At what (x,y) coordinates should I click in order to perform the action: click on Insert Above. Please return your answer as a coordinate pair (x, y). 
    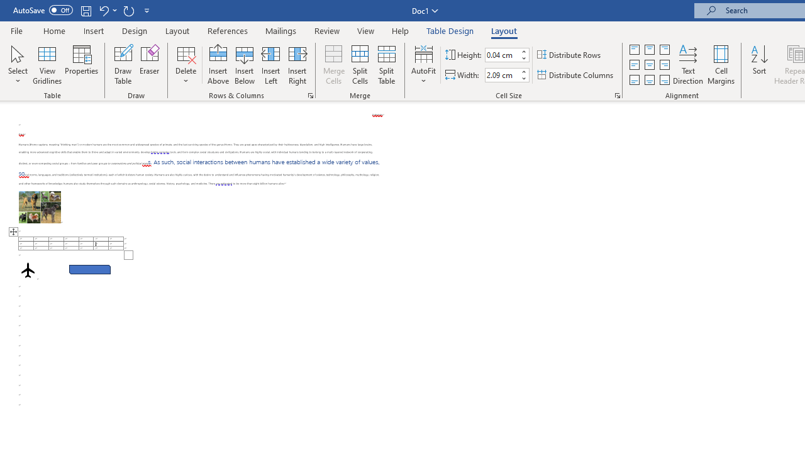
    Looking at the image, I should click on (218, 64).